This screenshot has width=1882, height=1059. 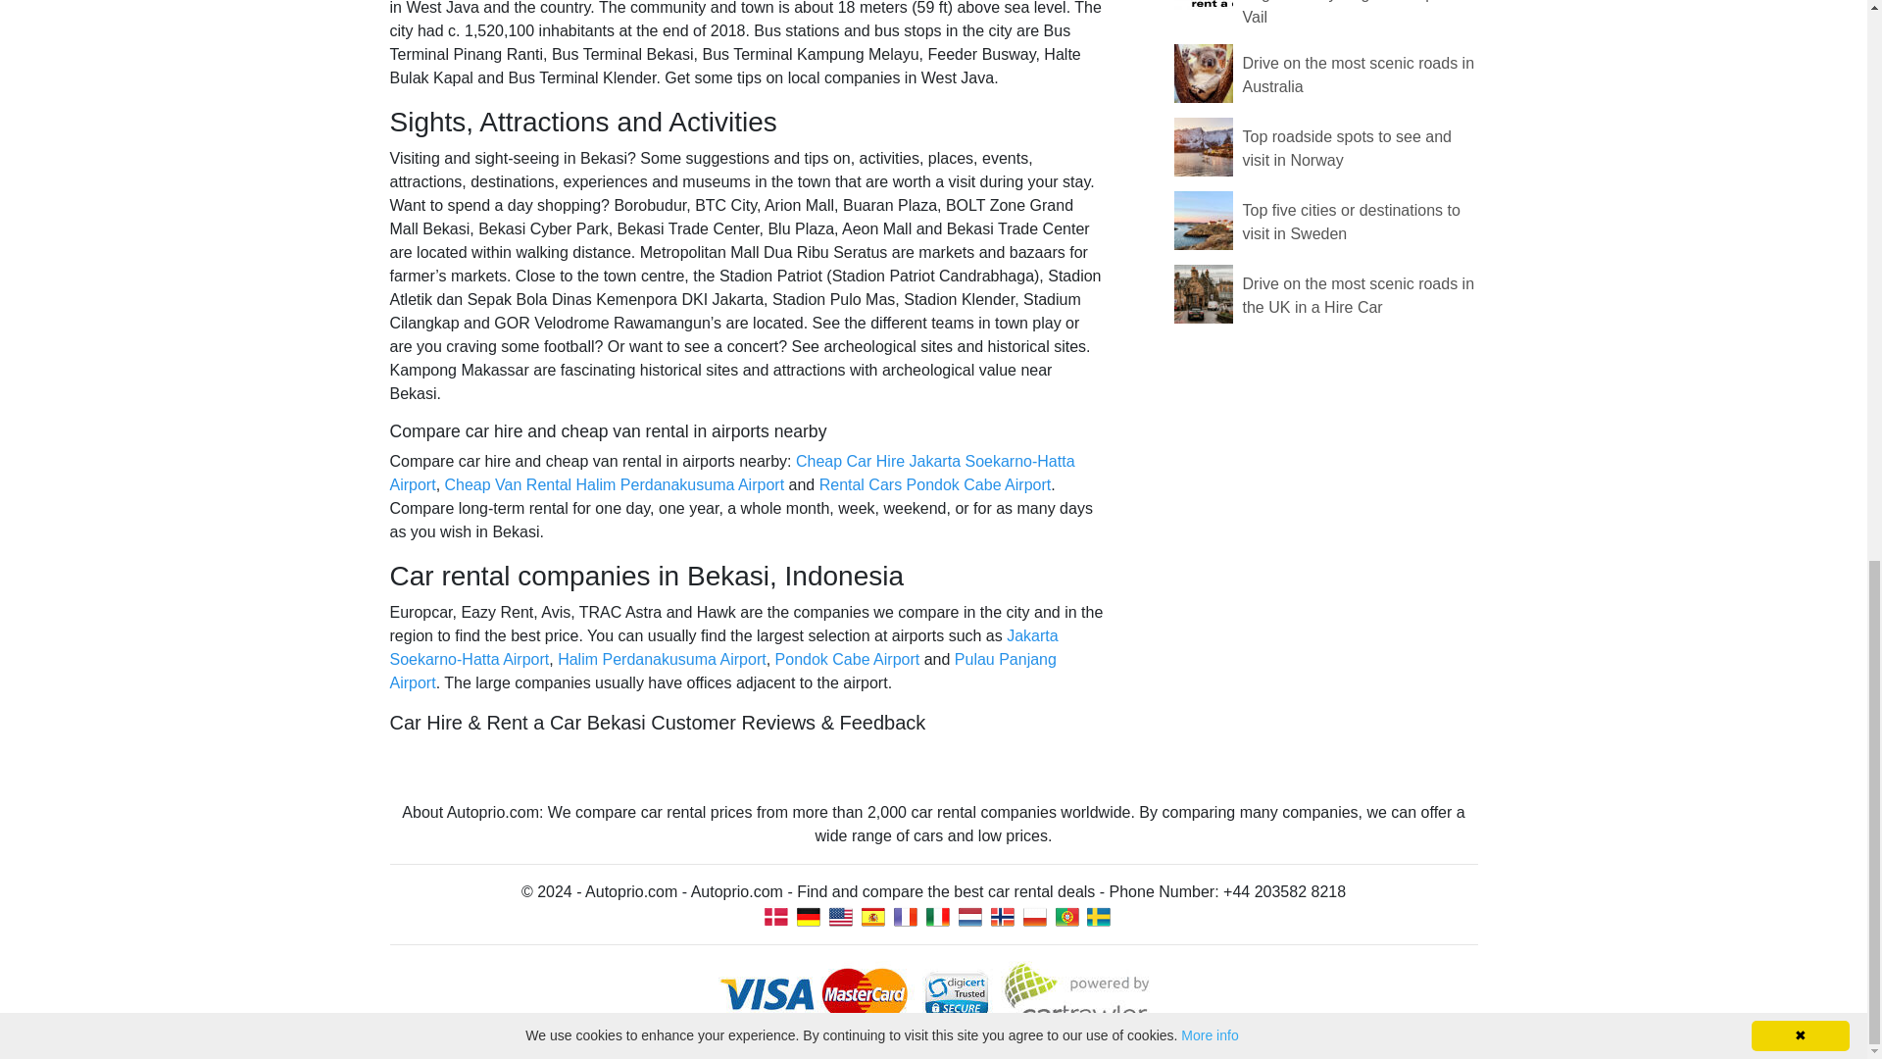 What do you see at coordinates (1359, 75) in the screenshot?
I see `Drive on the most scenic roads in Australia` at bounding box center [1359, 75].